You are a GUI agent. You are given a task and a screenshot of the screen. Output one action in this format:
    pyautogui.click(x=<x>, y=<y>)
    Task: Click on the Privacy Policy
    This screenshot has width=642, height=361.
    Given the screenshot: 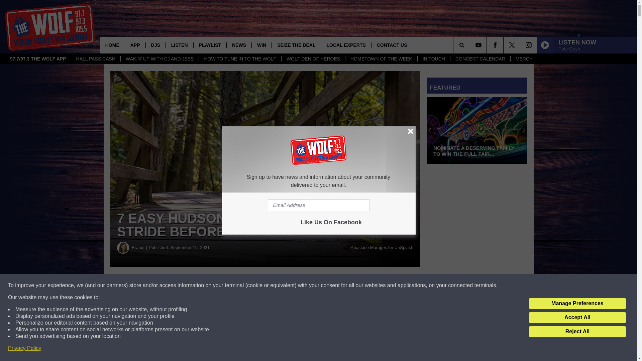 What is the action you would take?
    pyautogui.click(x=25, y=348)
    